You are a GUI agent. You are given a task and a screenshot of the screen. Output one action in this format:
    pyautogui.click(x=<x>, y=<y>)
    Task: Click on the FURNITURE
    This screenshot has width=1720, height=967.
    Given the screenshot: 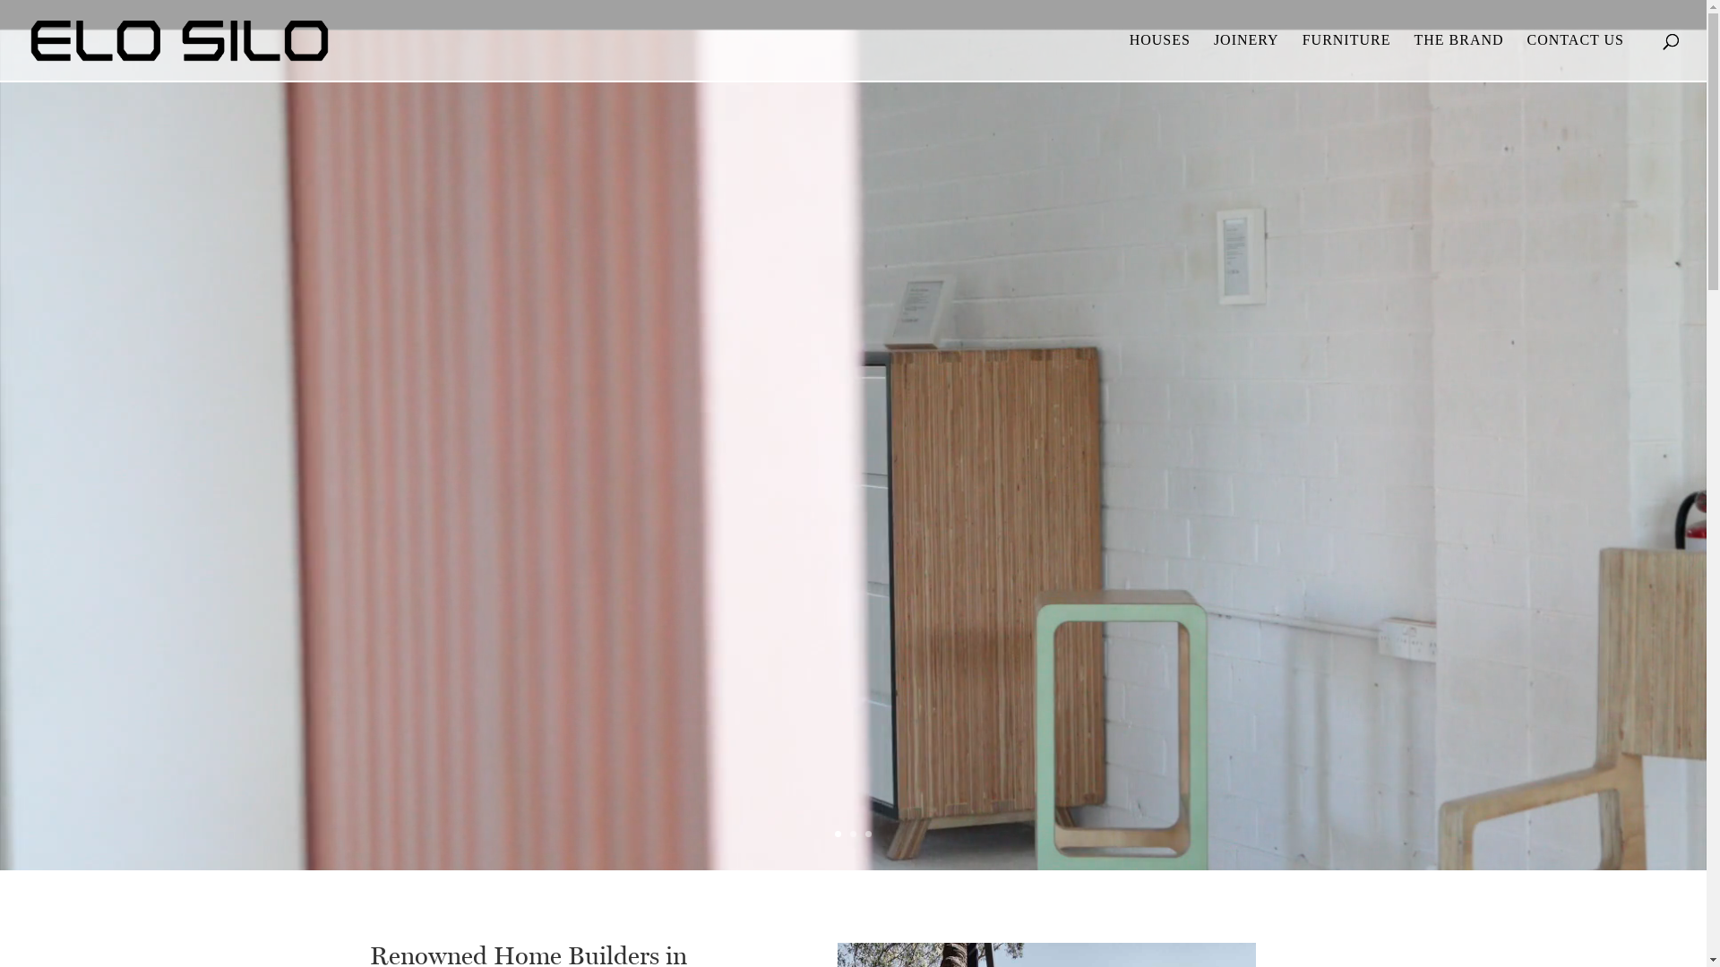 What is the action you would take?
    pyautogui.click(x=1347, y=57)
    